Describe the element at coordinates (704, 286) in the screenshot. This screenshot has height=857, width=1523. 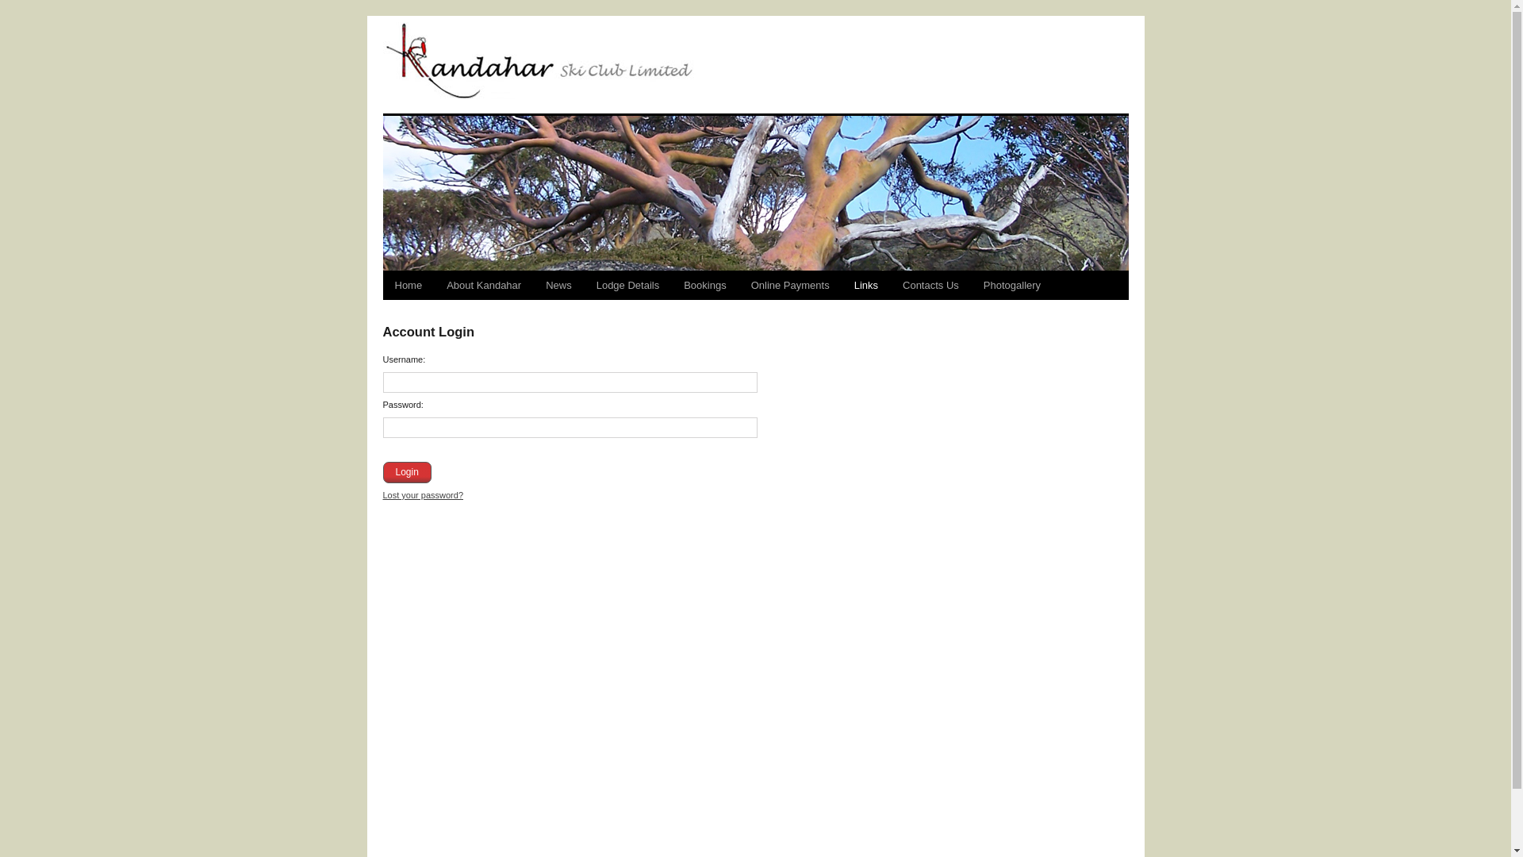
I see `Bookings` at that location.